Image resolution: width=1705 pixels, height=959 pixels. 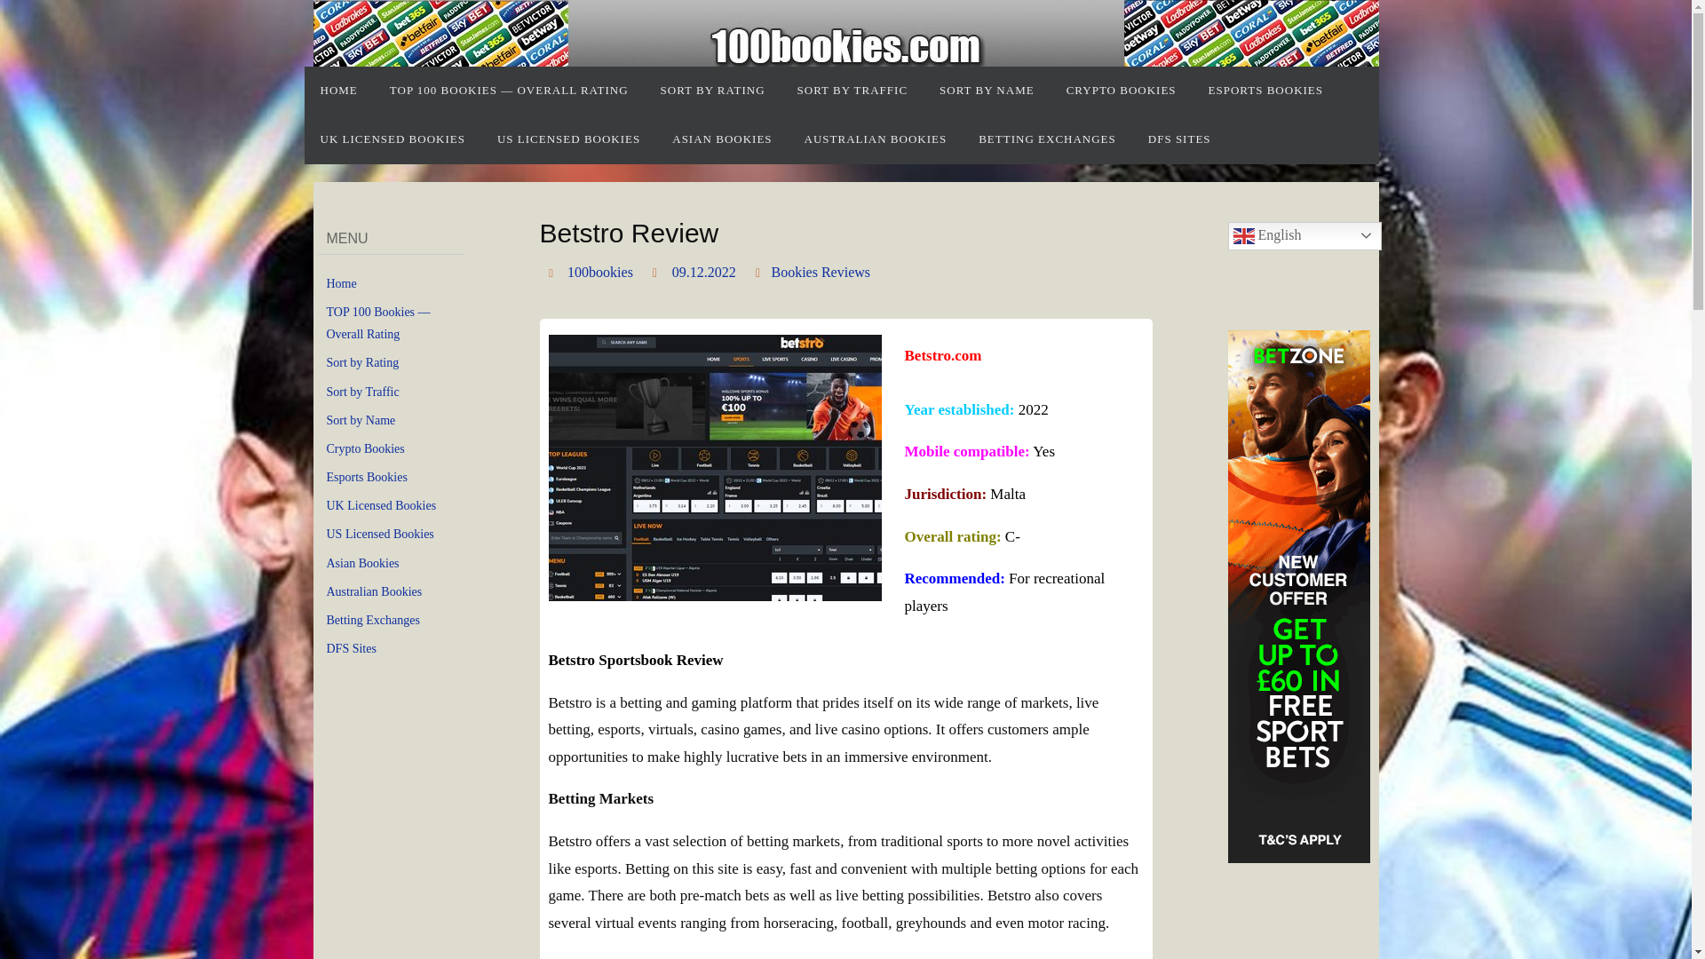 I want to click on UK Licensed Bookies, so click(x=382, y=505).